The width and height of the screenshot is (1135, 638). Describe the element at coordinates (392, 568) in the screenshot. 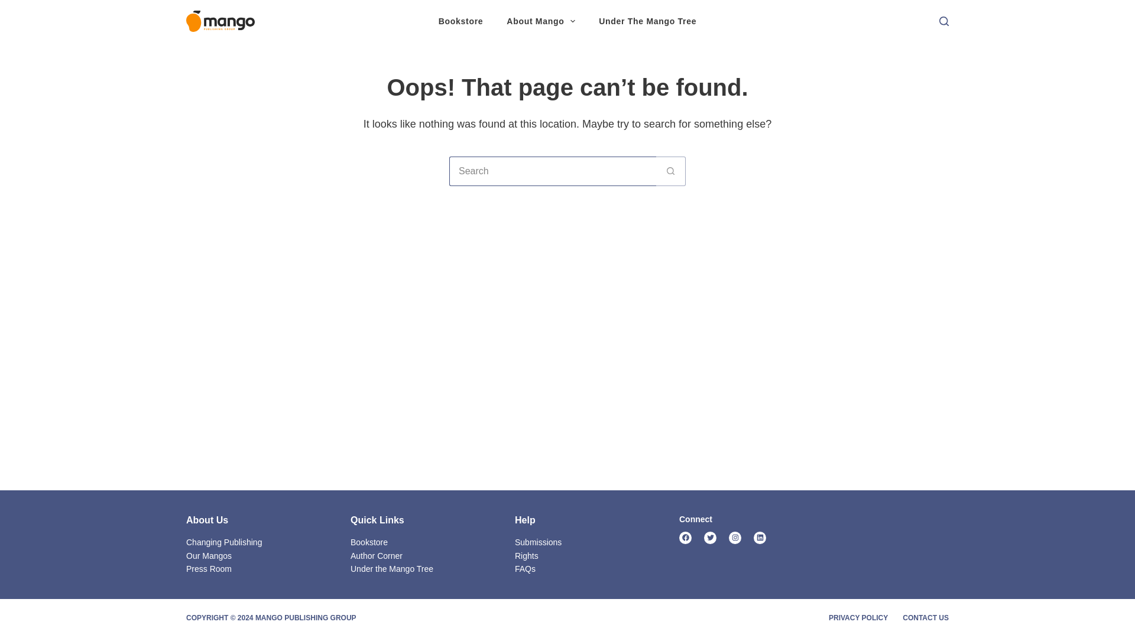

I see `Under the Mango Tree` at that location.